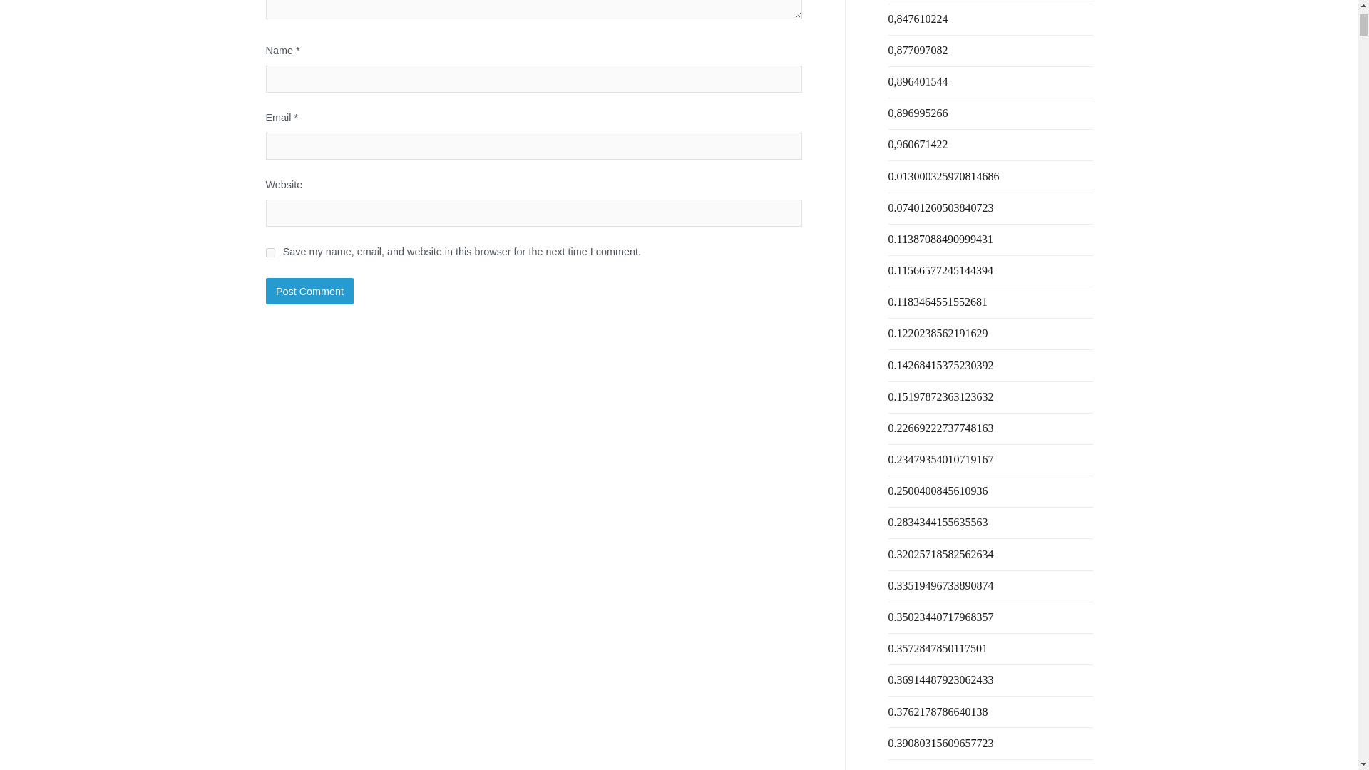  What do you see at coordinates (309, 290) in the screenshot?
I see `Post Comment` at bounding box center [309, 290].